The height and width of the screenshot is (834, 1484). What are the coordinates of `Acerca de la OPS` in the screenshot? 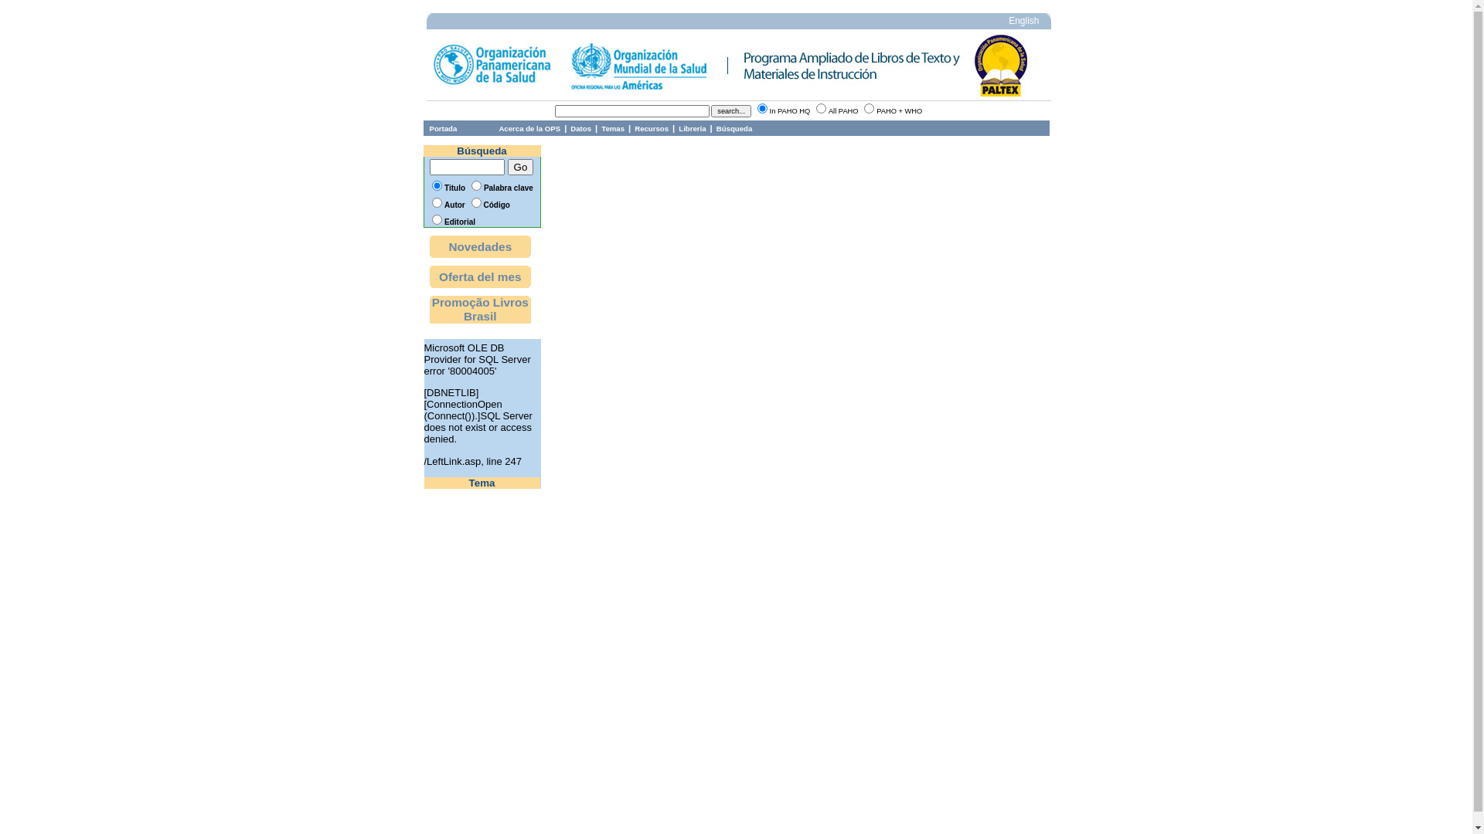 It's located at (529, 128).